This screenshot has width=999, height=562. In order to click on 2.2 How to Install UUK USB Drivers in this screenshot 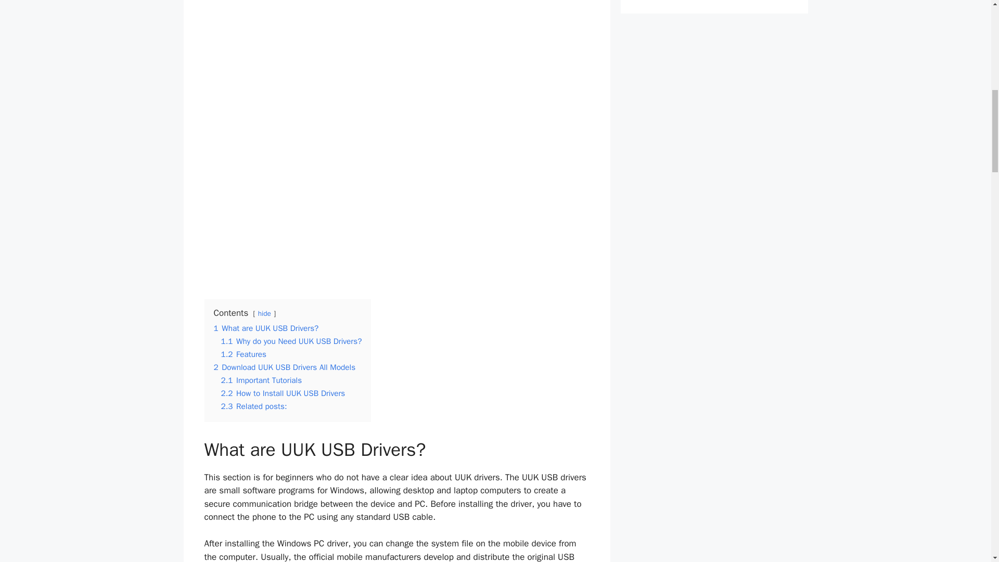, I will do `click(283, 393)`.